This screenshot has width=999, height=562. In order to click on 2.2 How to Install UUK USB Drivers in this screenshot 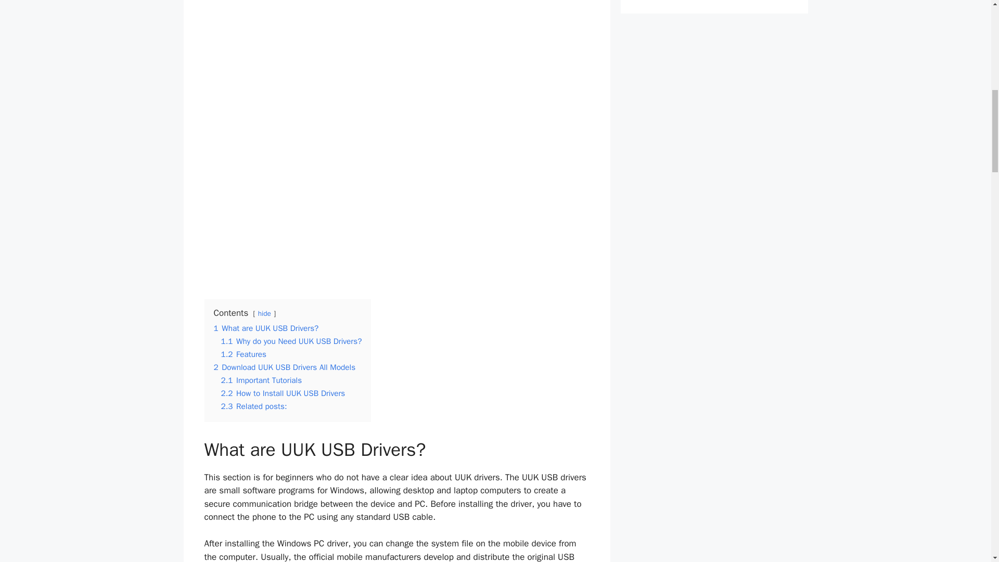, I will do `click(283, 393)`.